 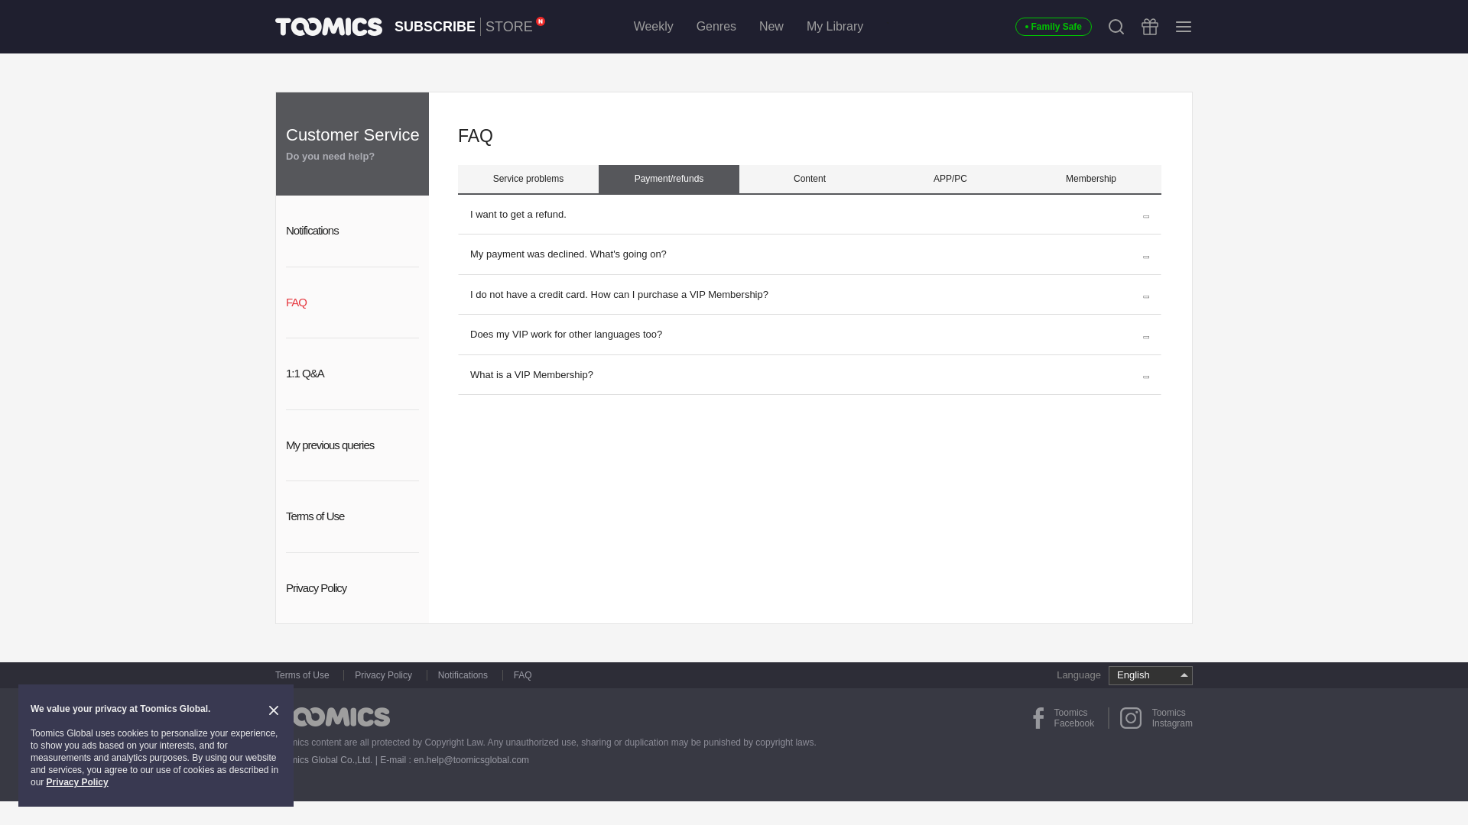 I want to click on Content, so click(x=809, y=179).